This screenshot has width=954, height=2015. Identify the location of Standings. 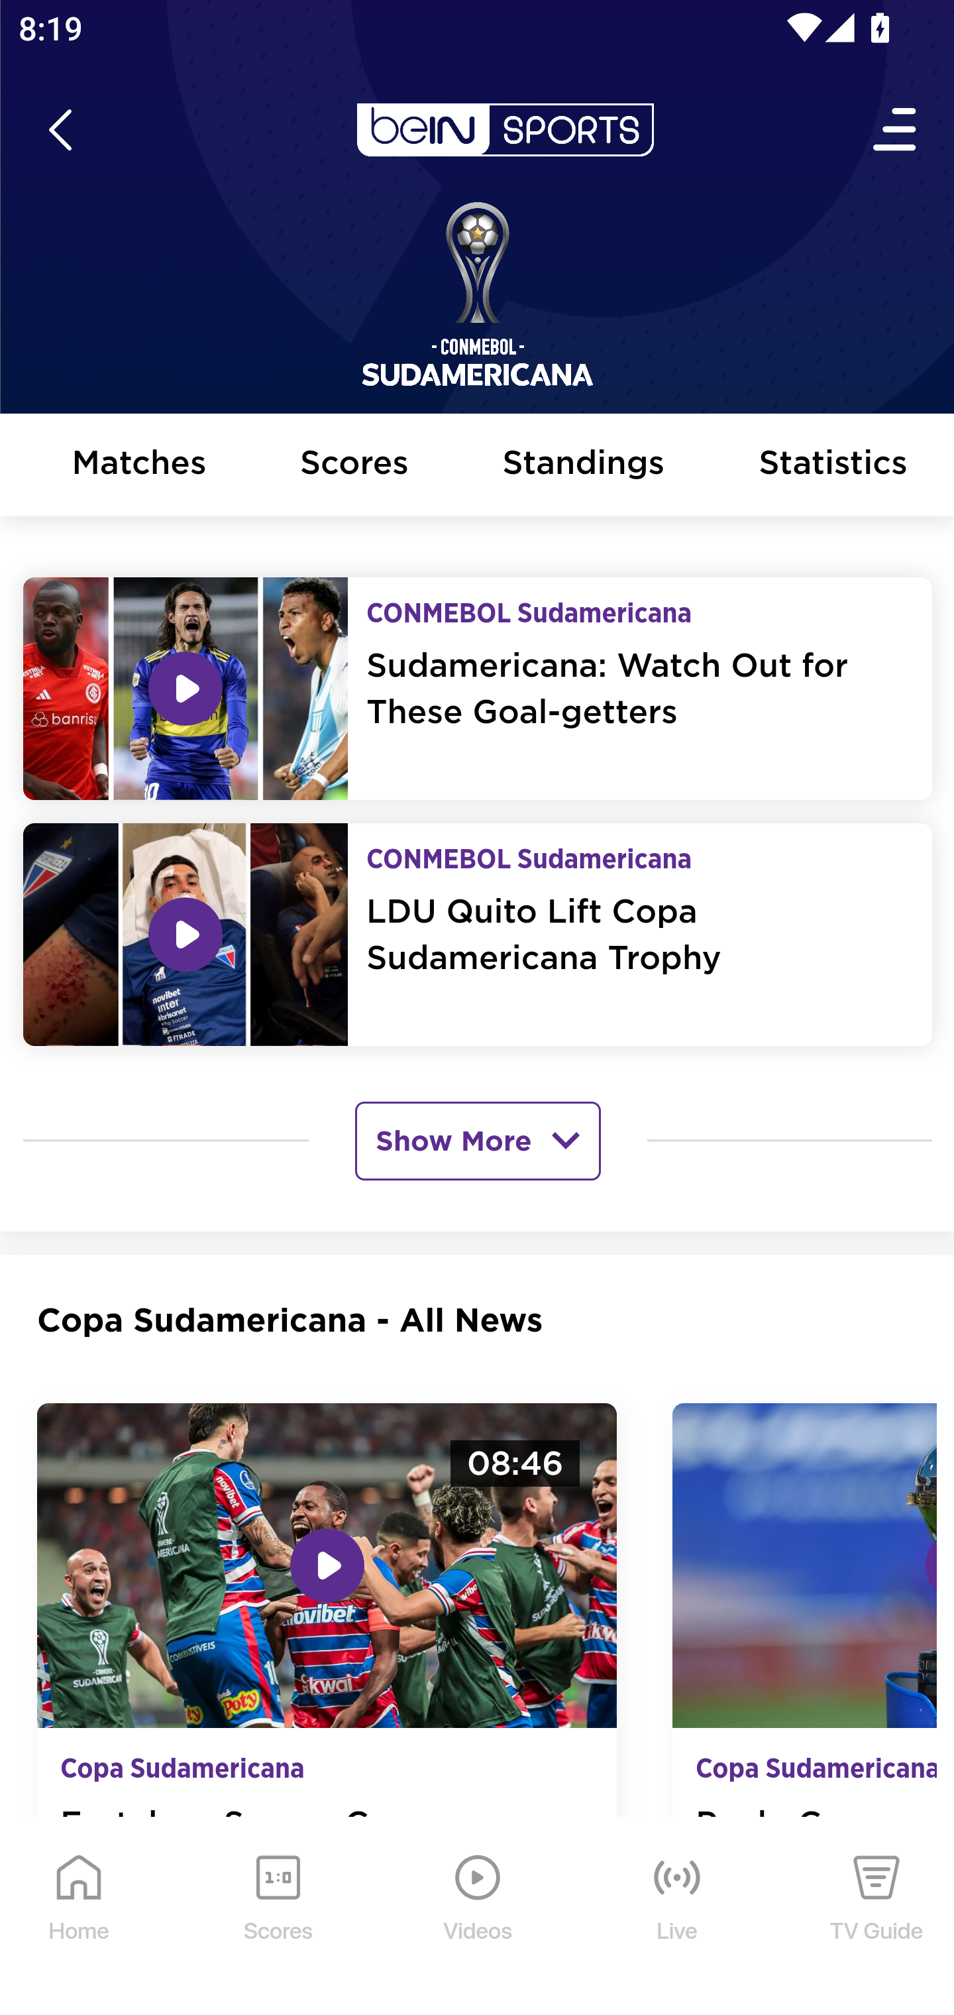
(584, 467).